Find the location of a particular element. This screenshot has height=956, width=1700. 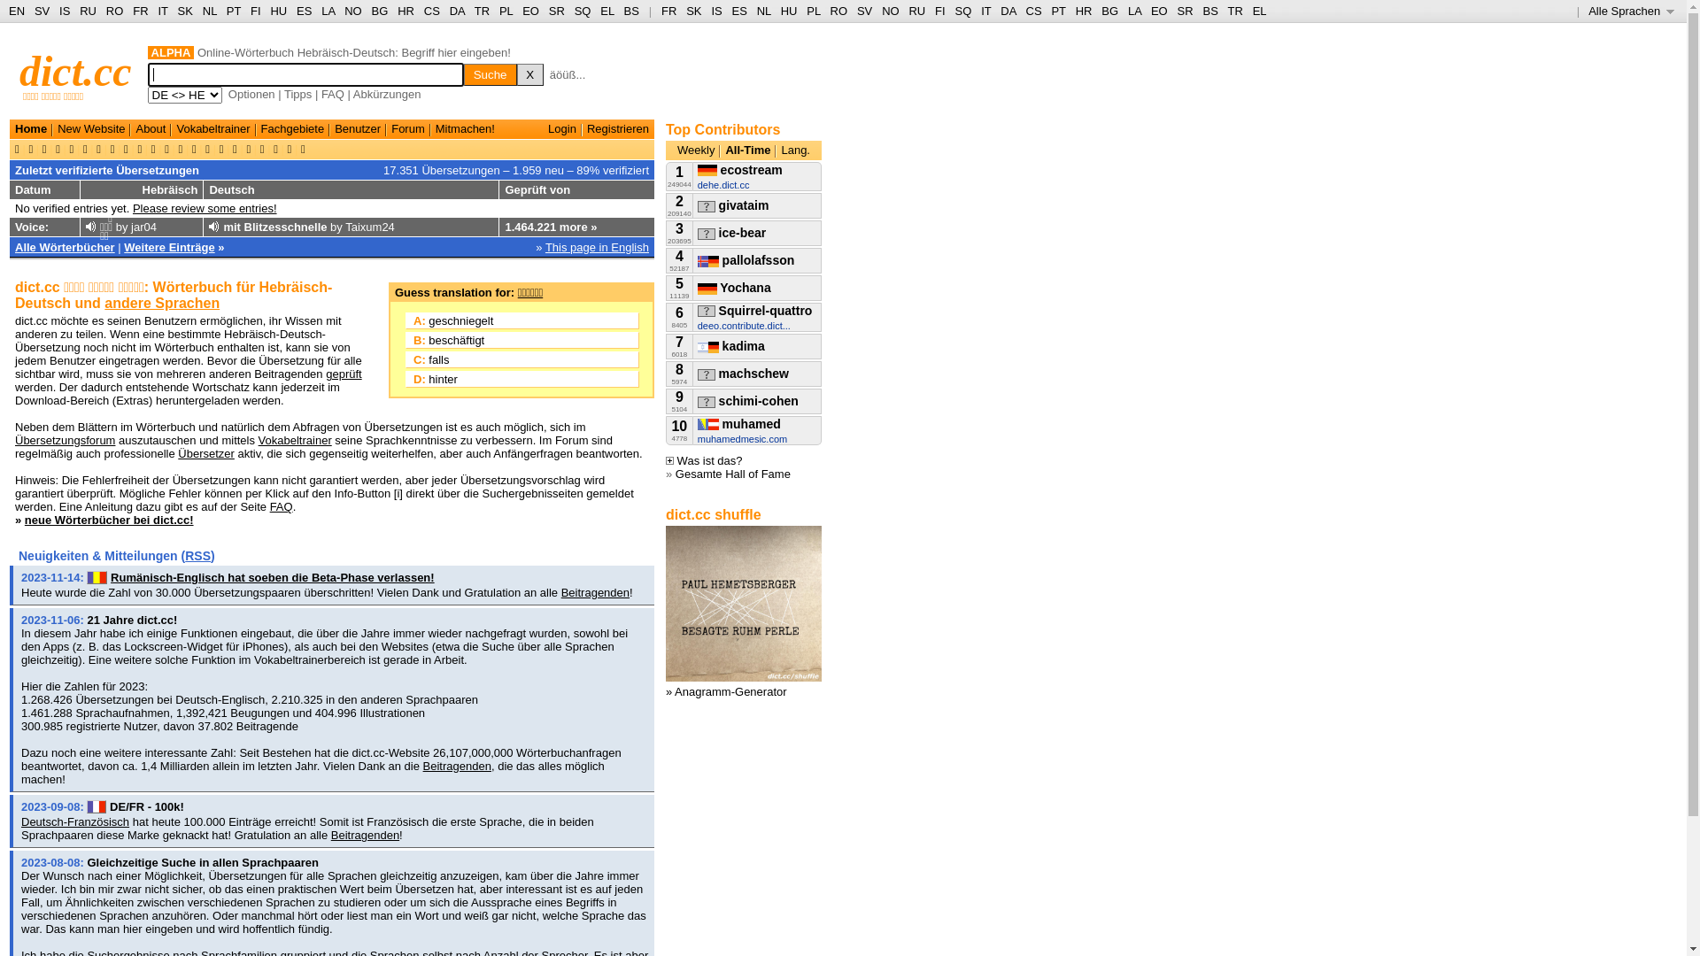

Gesamte Hall of Fame is located at coordinates (733, 474).